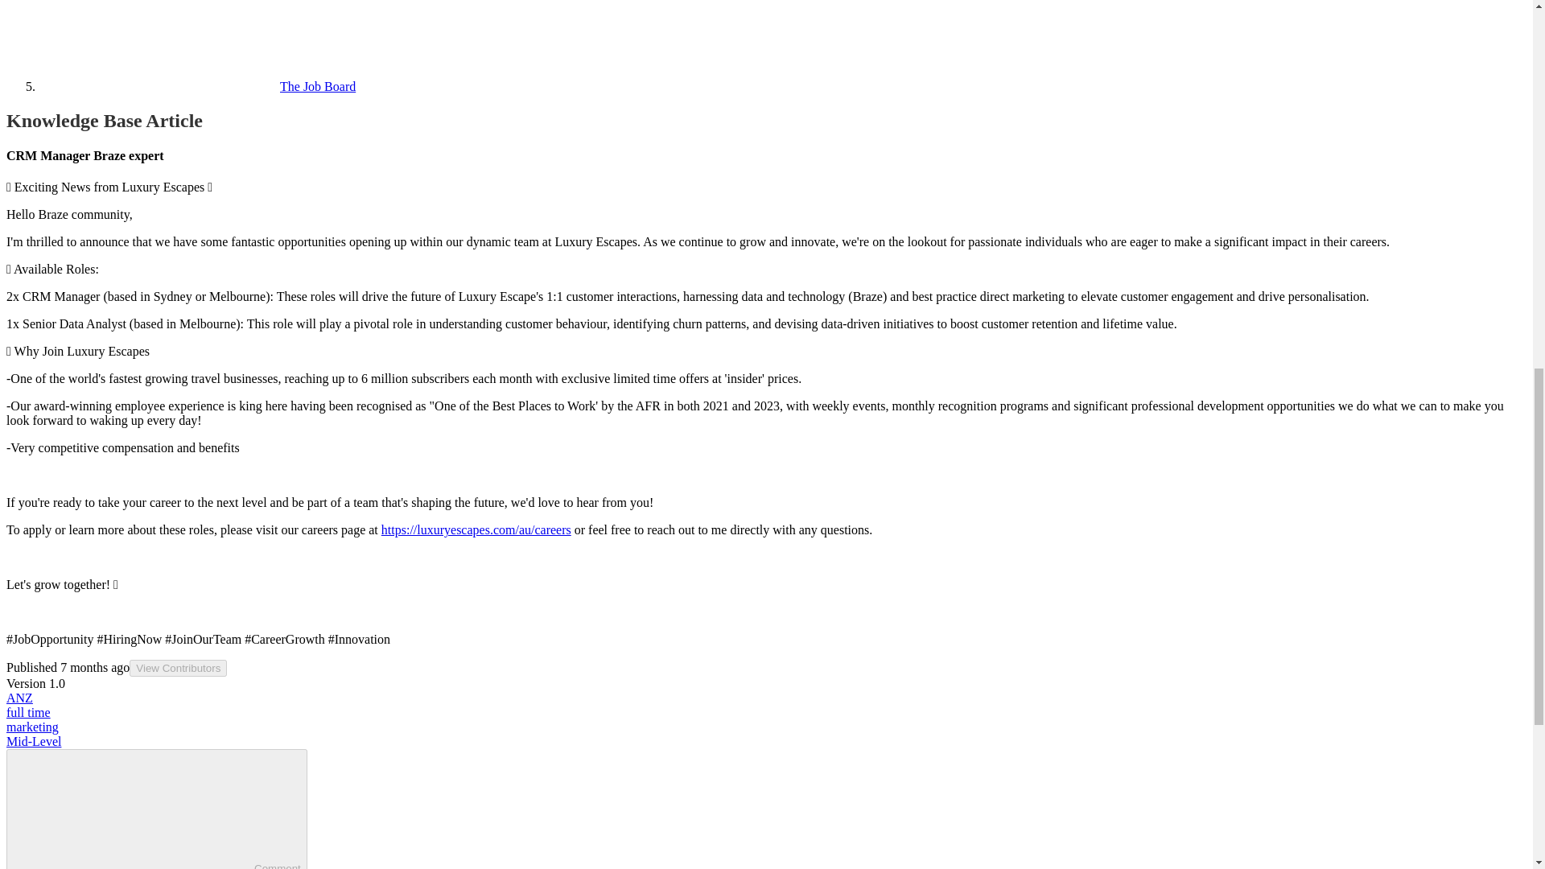  What do you see at coordinates (179, 668) in the screenshot?
I see `View Contributors` at bounding box center [179, 668].